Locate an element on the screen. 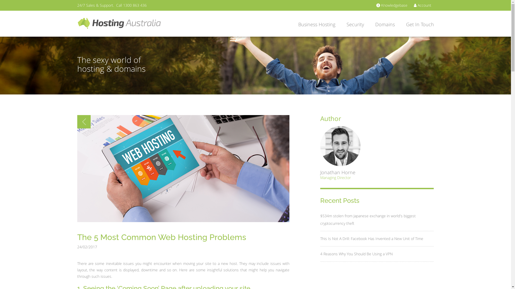  Call 1300 863 436 is located at coordinates (131, 5).